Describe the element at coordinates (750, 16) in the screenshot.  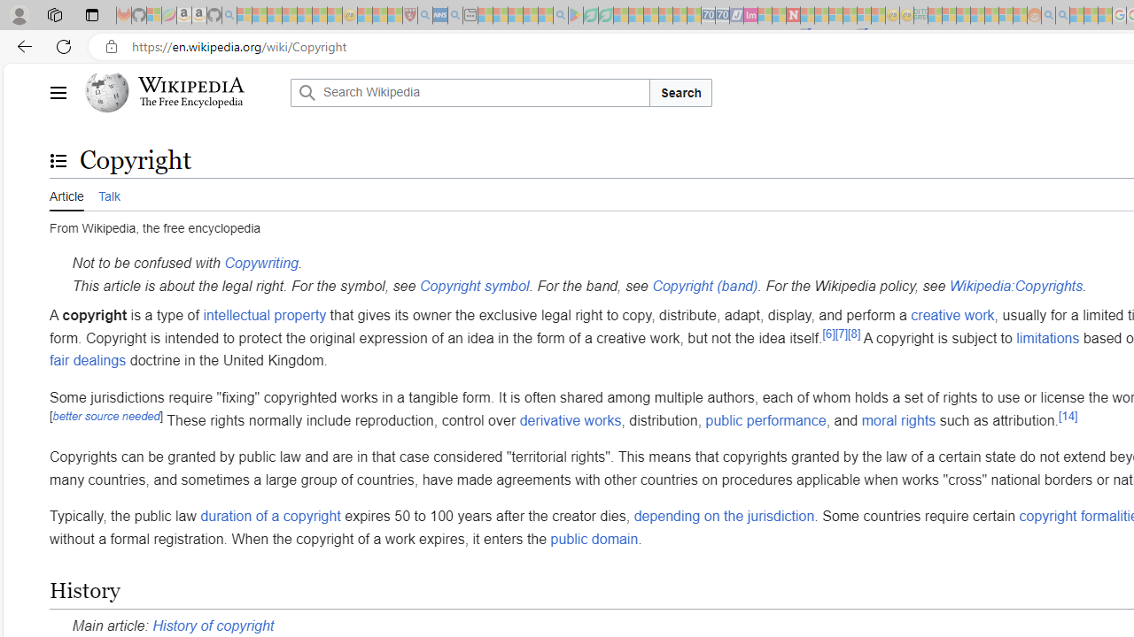
I see `Jobs - lastminute.com Investor Portal - Sleeping` at that location.